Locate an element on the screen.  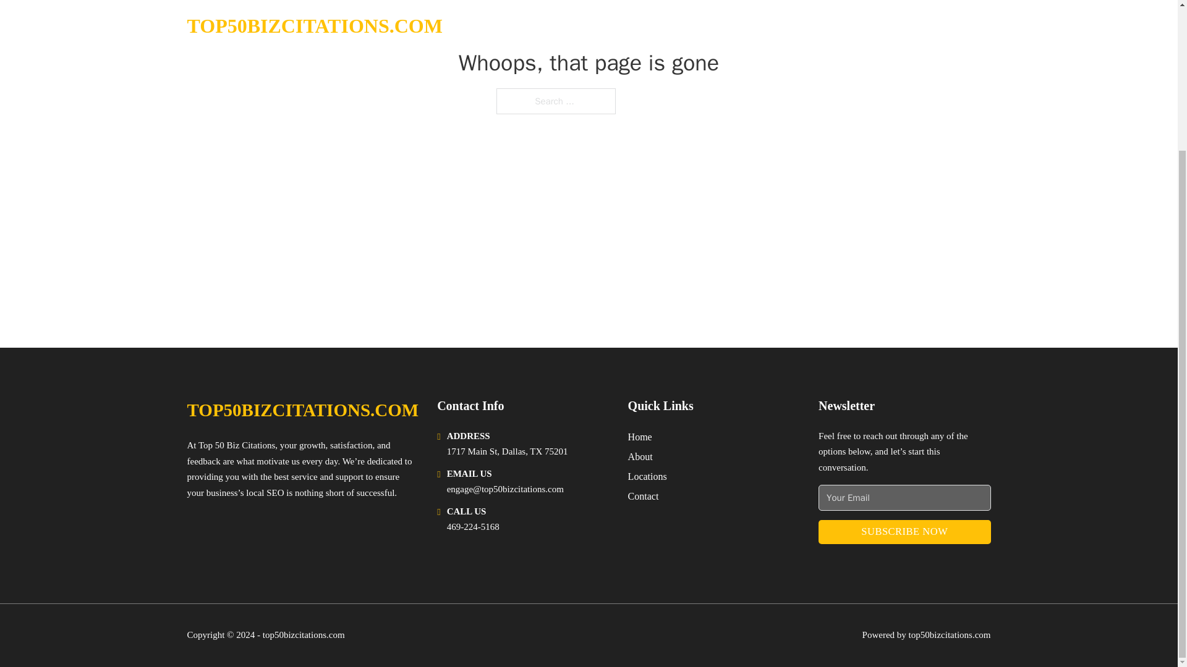
Home is located at coordinates (639, 437).